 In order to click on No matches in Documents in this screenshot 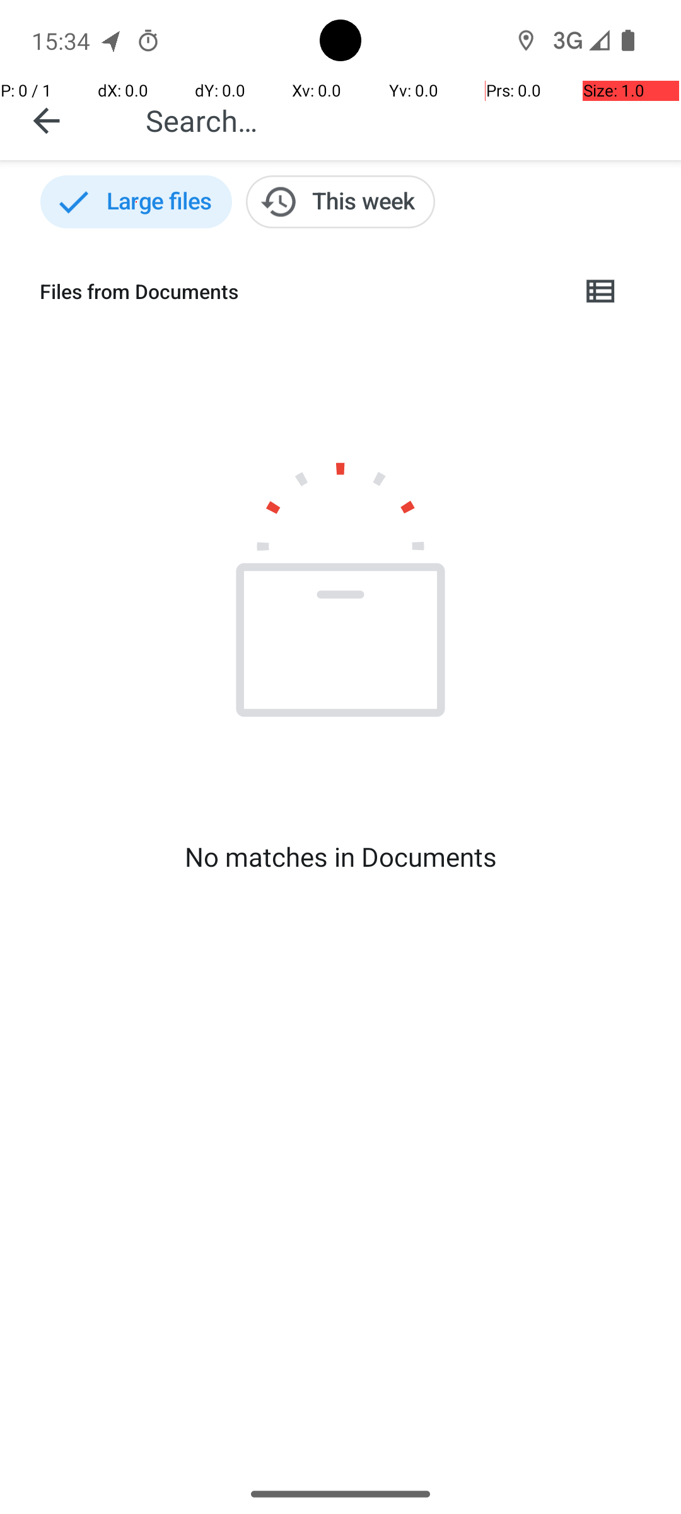, I will do `click(340, 857)`.